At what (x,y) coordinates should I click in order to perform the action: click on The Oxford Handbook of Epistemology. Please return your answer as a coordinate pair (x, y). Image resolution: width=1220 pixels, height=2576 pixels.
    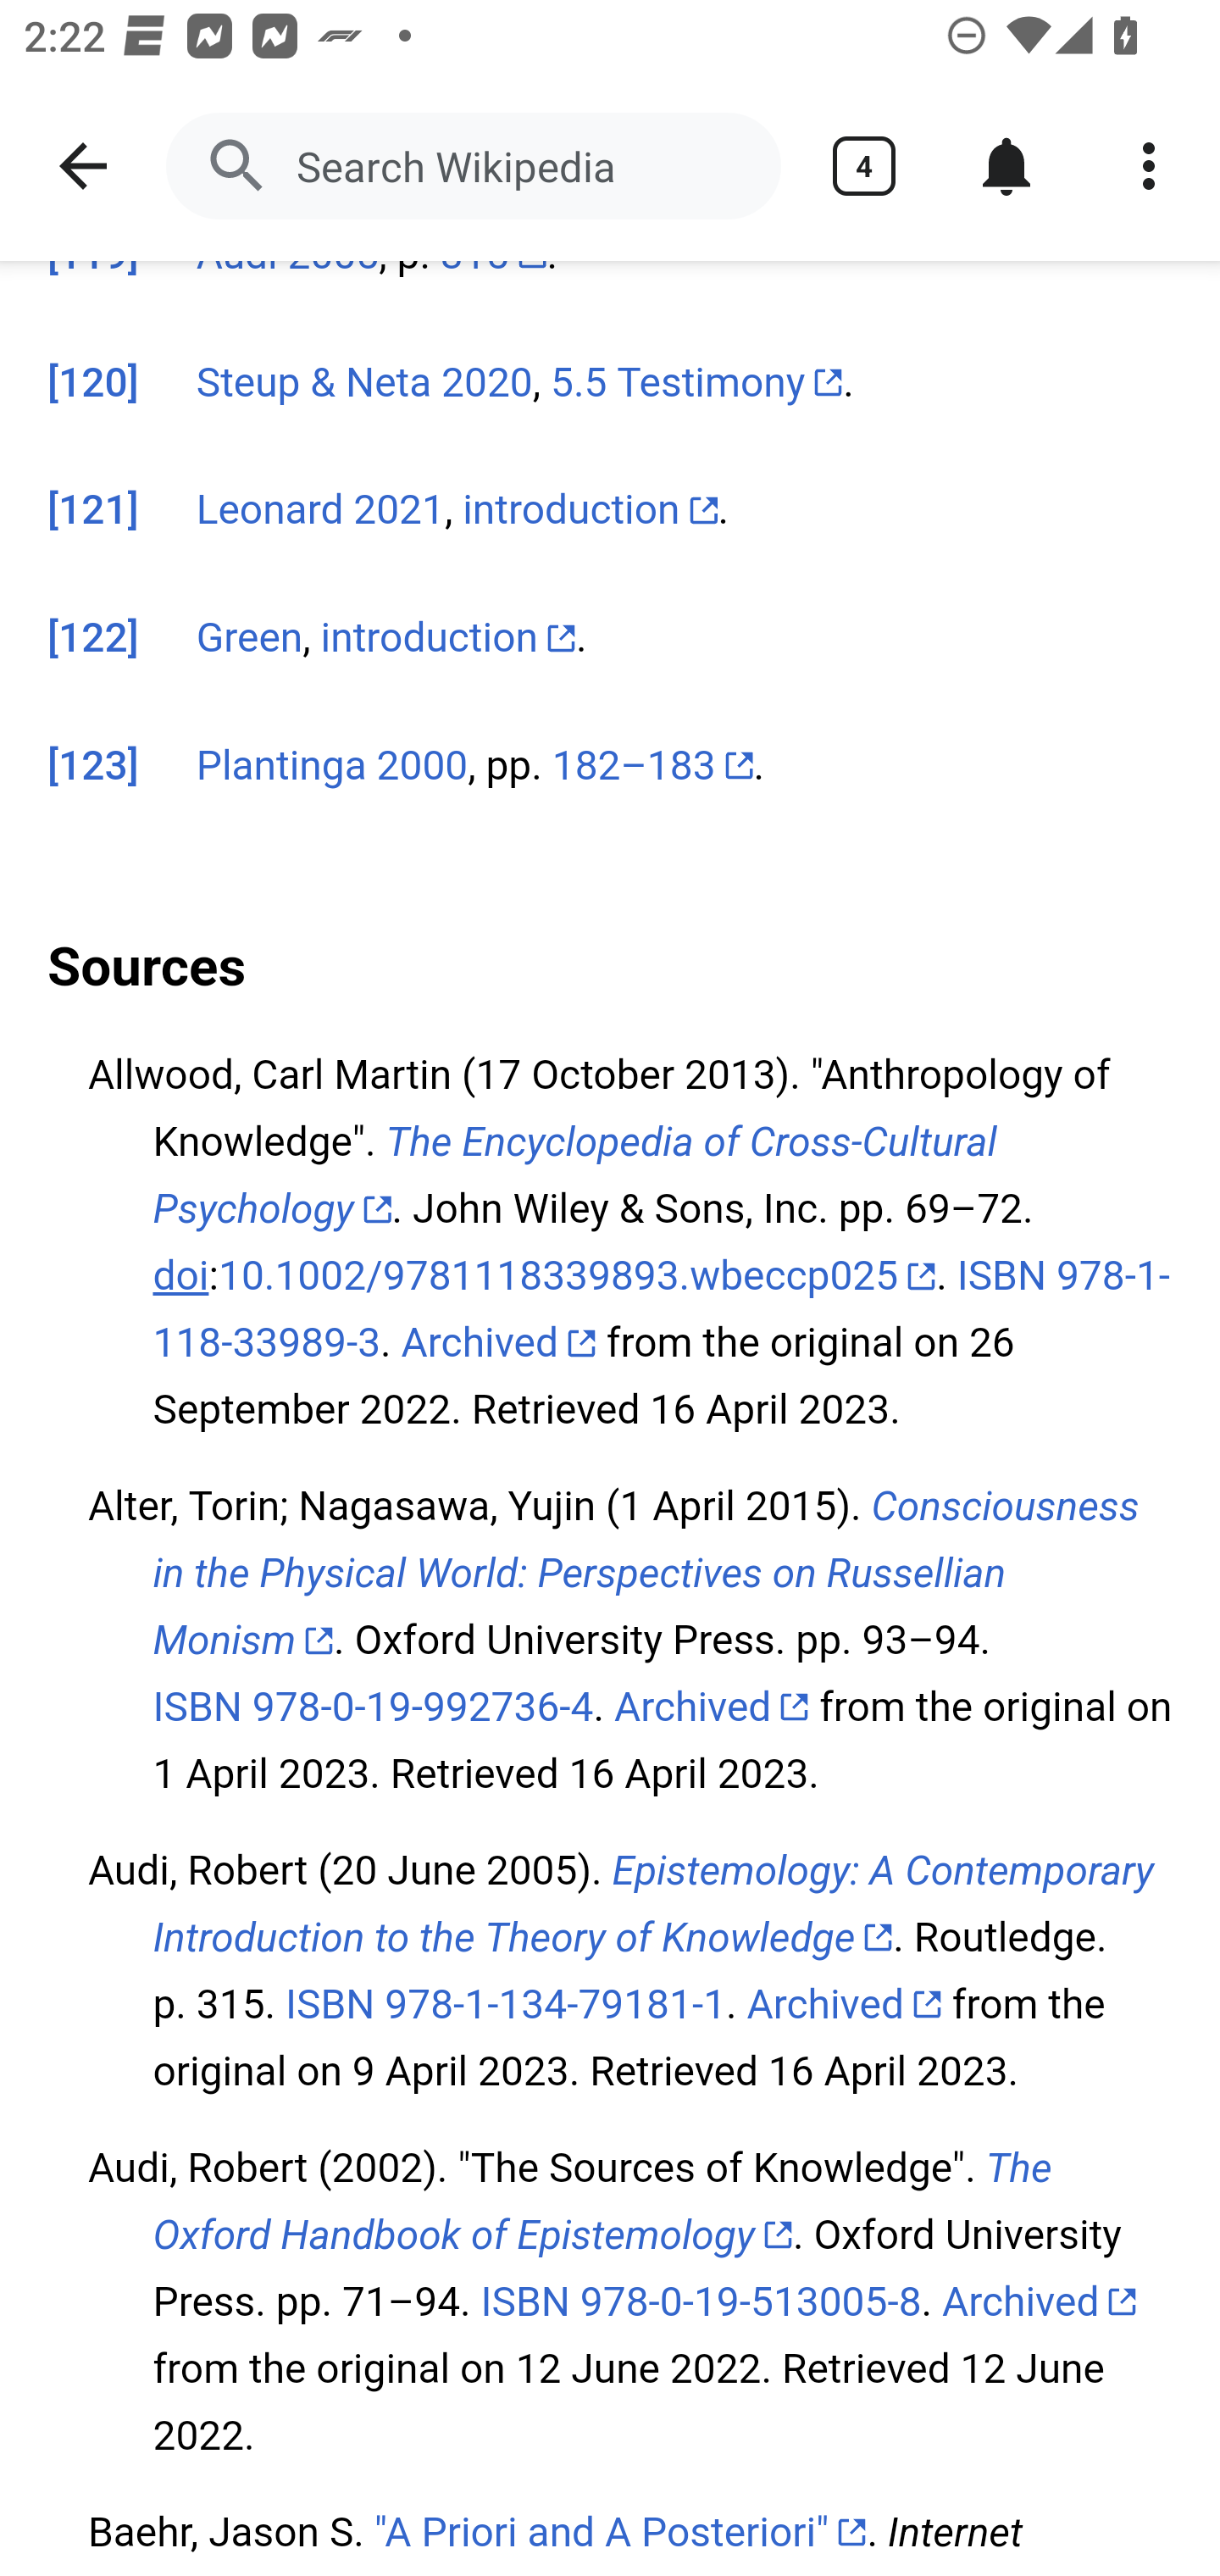
    Looking at the image, I should click on (602, 2202).